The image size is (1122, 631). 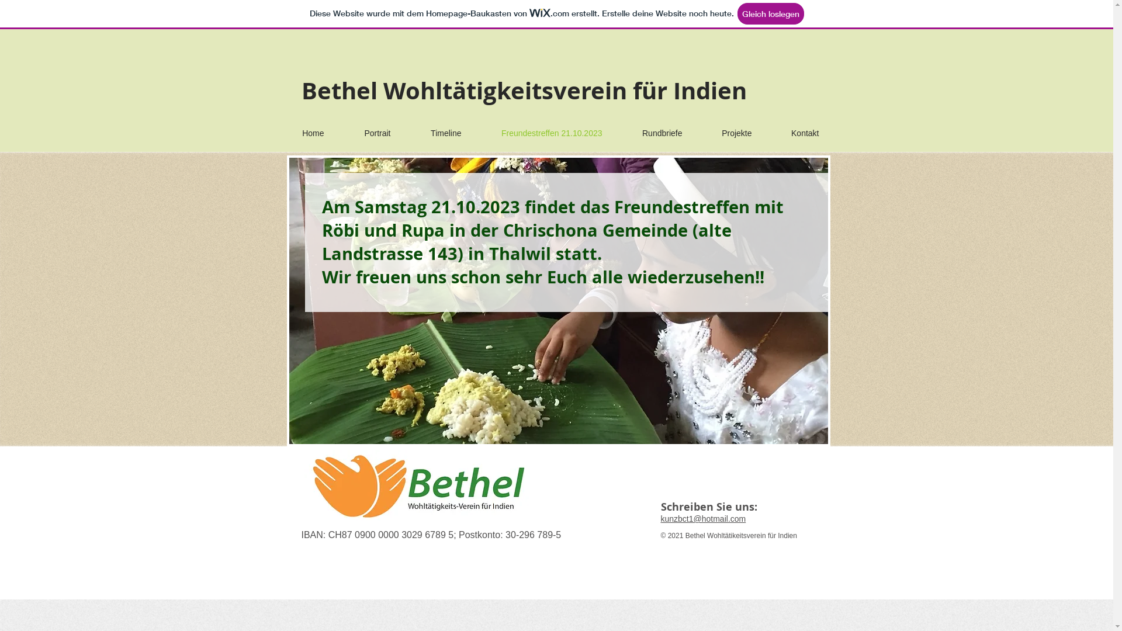 What do you see at coordinates (557, 301) in the screenshot?
I see `IMG_1227.JPG` at bounding box center [557, 301].